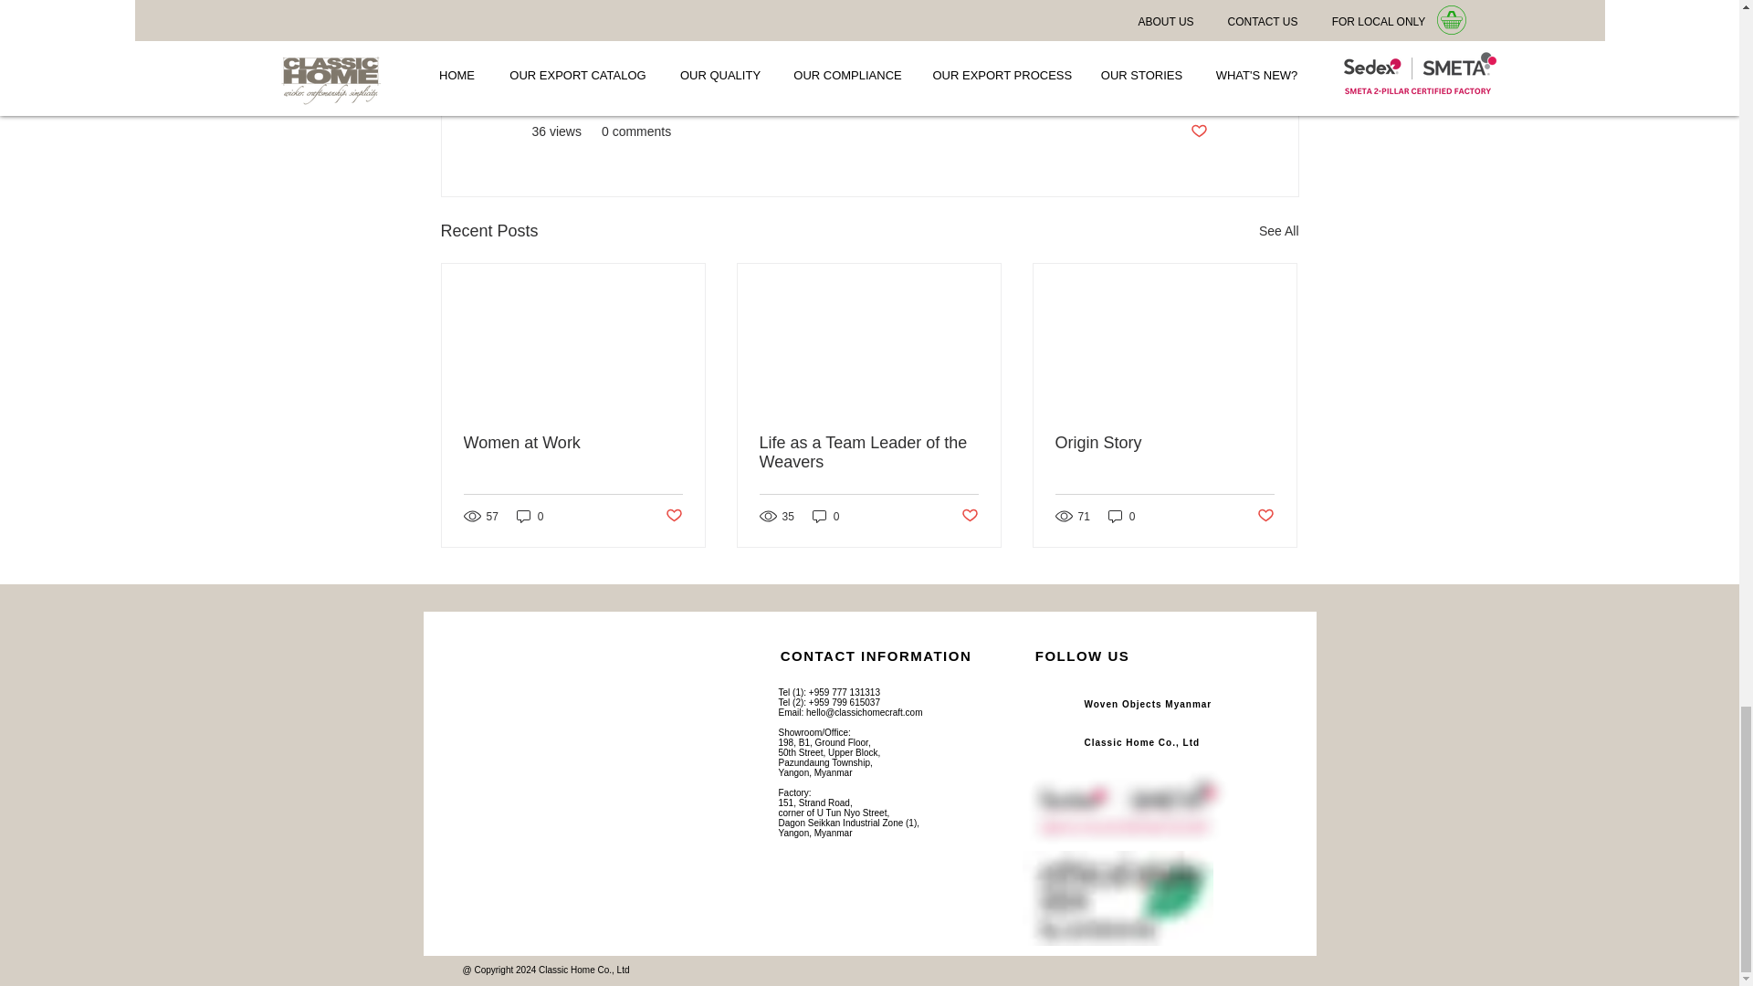  I want to click on Post not marked as liked, so click(1198, 131).